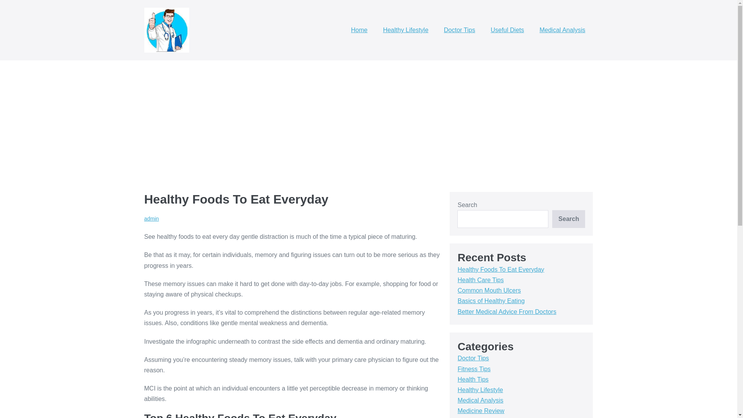 The height and width of the screenshot is (418, 743). What do you see at coordinates (406, 30) in the screenshot?
I see `Healthy Lifestyle` at bounding box center [406, 30].